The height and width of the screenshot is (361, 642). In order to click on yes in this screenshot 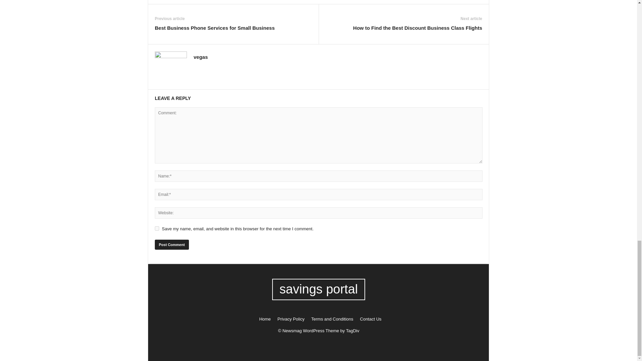, I will do `click(157, 229)`.